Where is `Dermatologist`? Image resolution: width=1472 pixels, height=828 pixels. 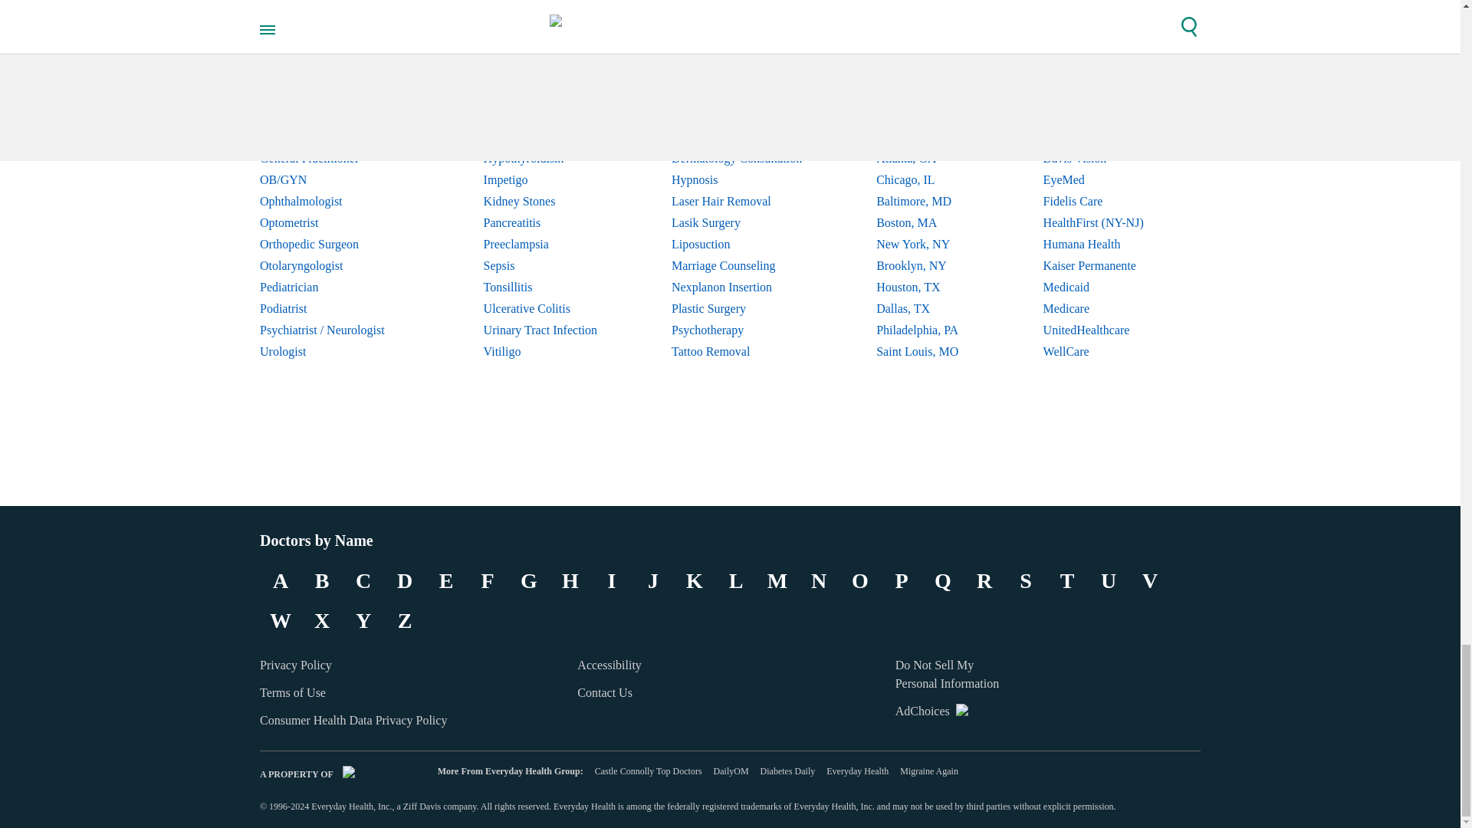
Dermatologist is located at coordinates (334, 94).